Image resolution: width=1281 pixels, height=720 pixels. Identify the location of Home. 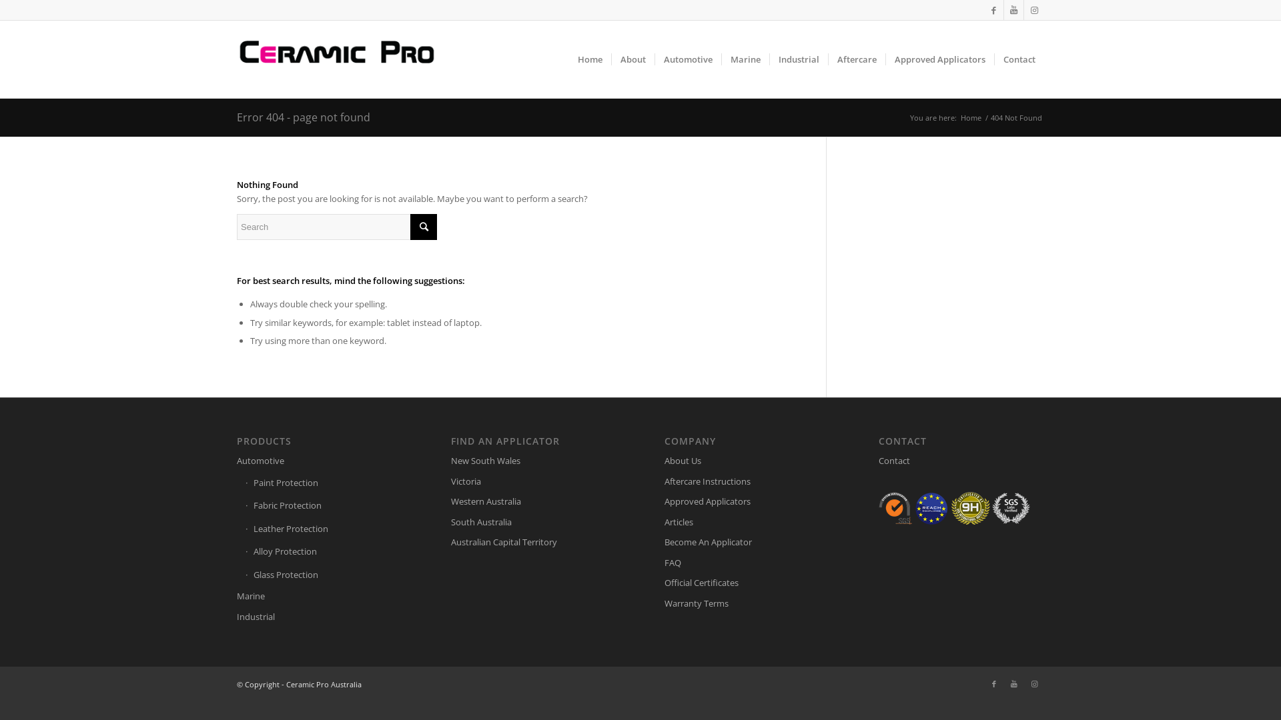
(971, 117).